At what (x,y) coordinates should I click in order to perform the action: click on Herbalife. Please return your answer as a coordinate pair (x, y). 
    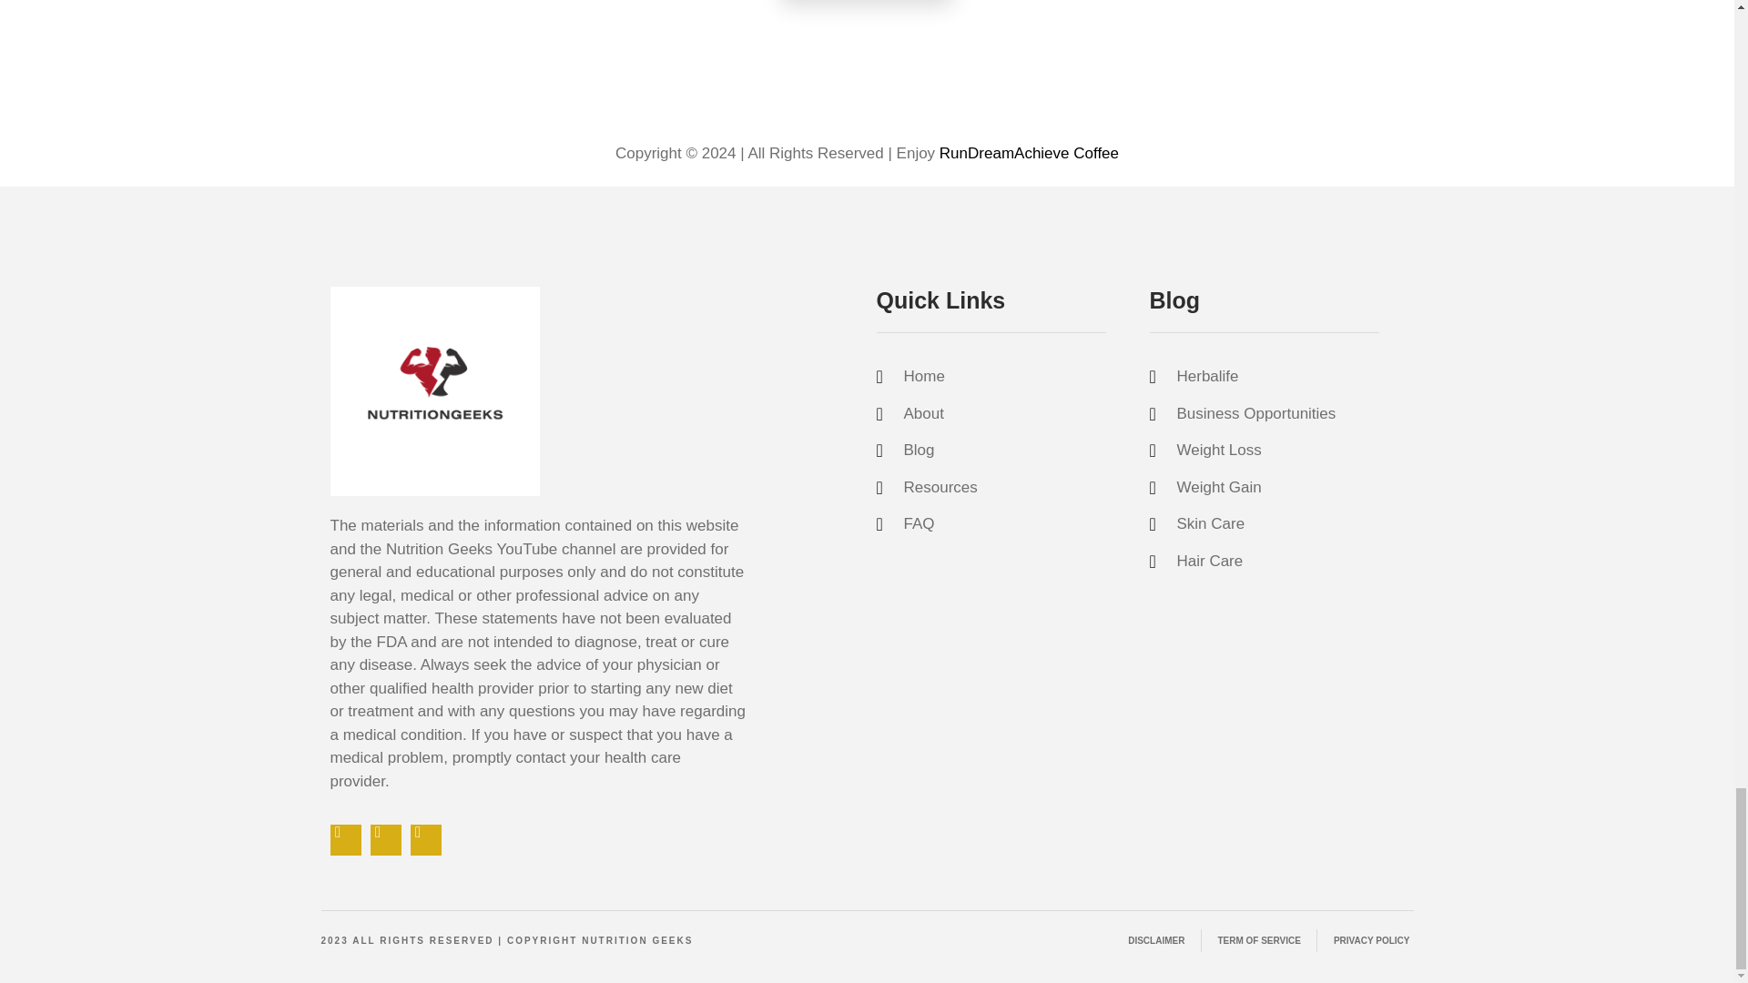
    Looking at the image, I should click on (1275, 376).